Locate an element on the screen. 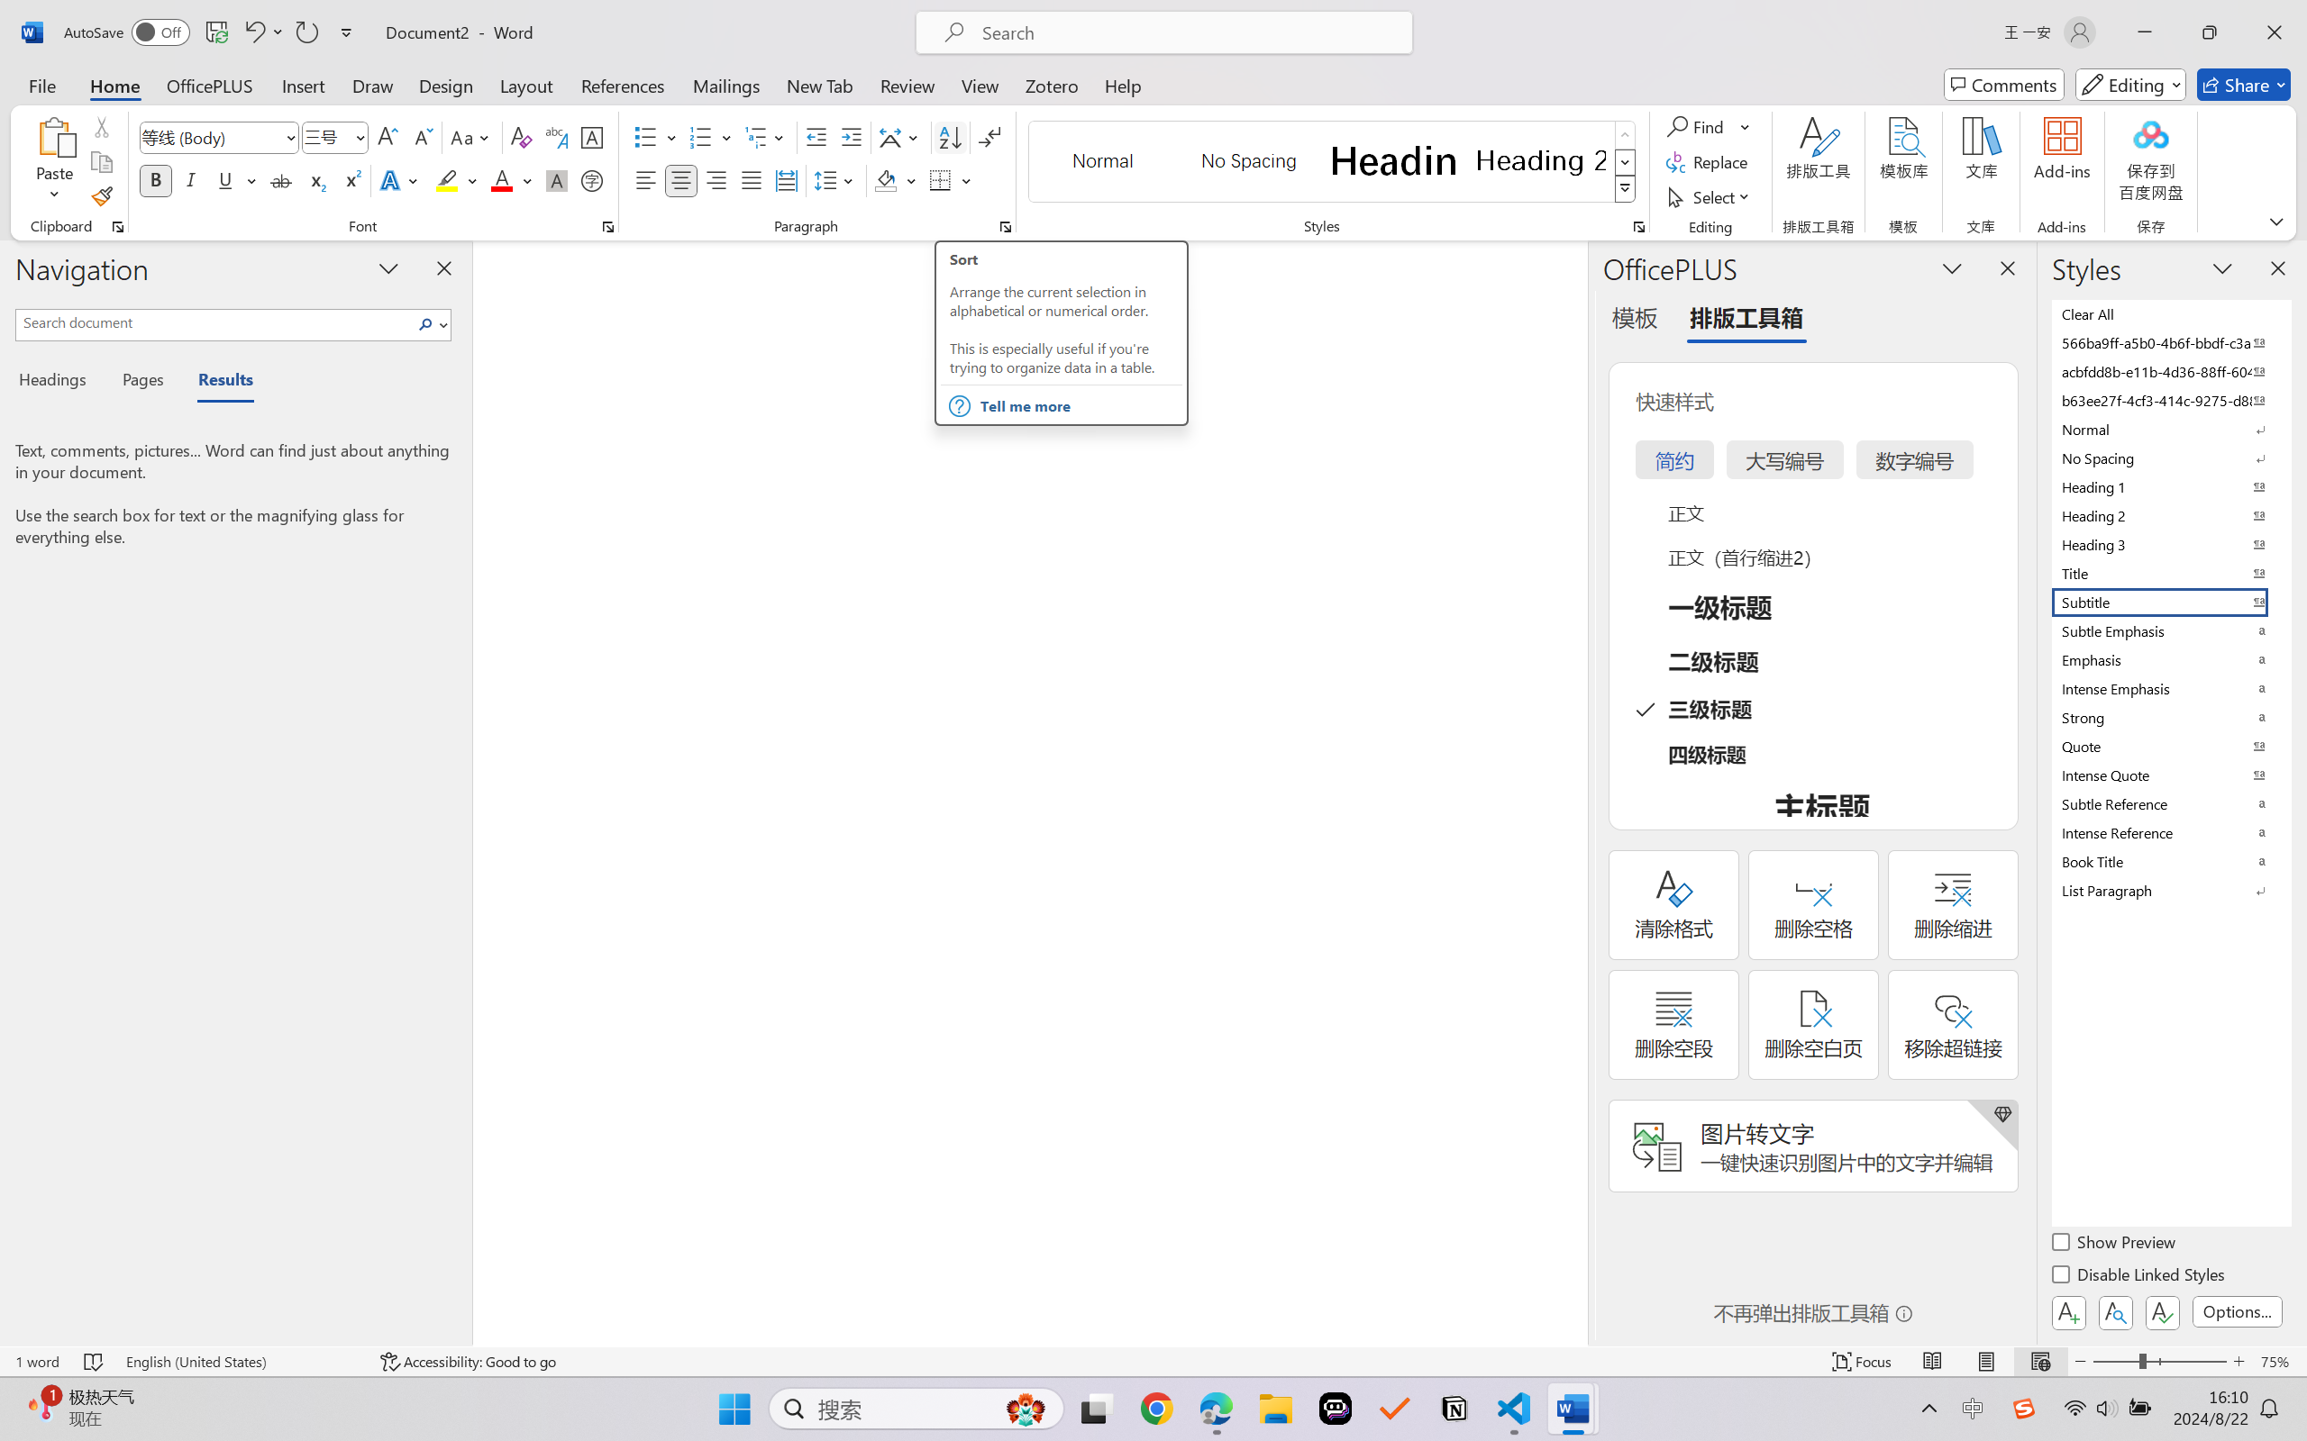 This screenshot has width=2307, height=1441. Maximize Panel Size is located at coordinates (2263, 1063).